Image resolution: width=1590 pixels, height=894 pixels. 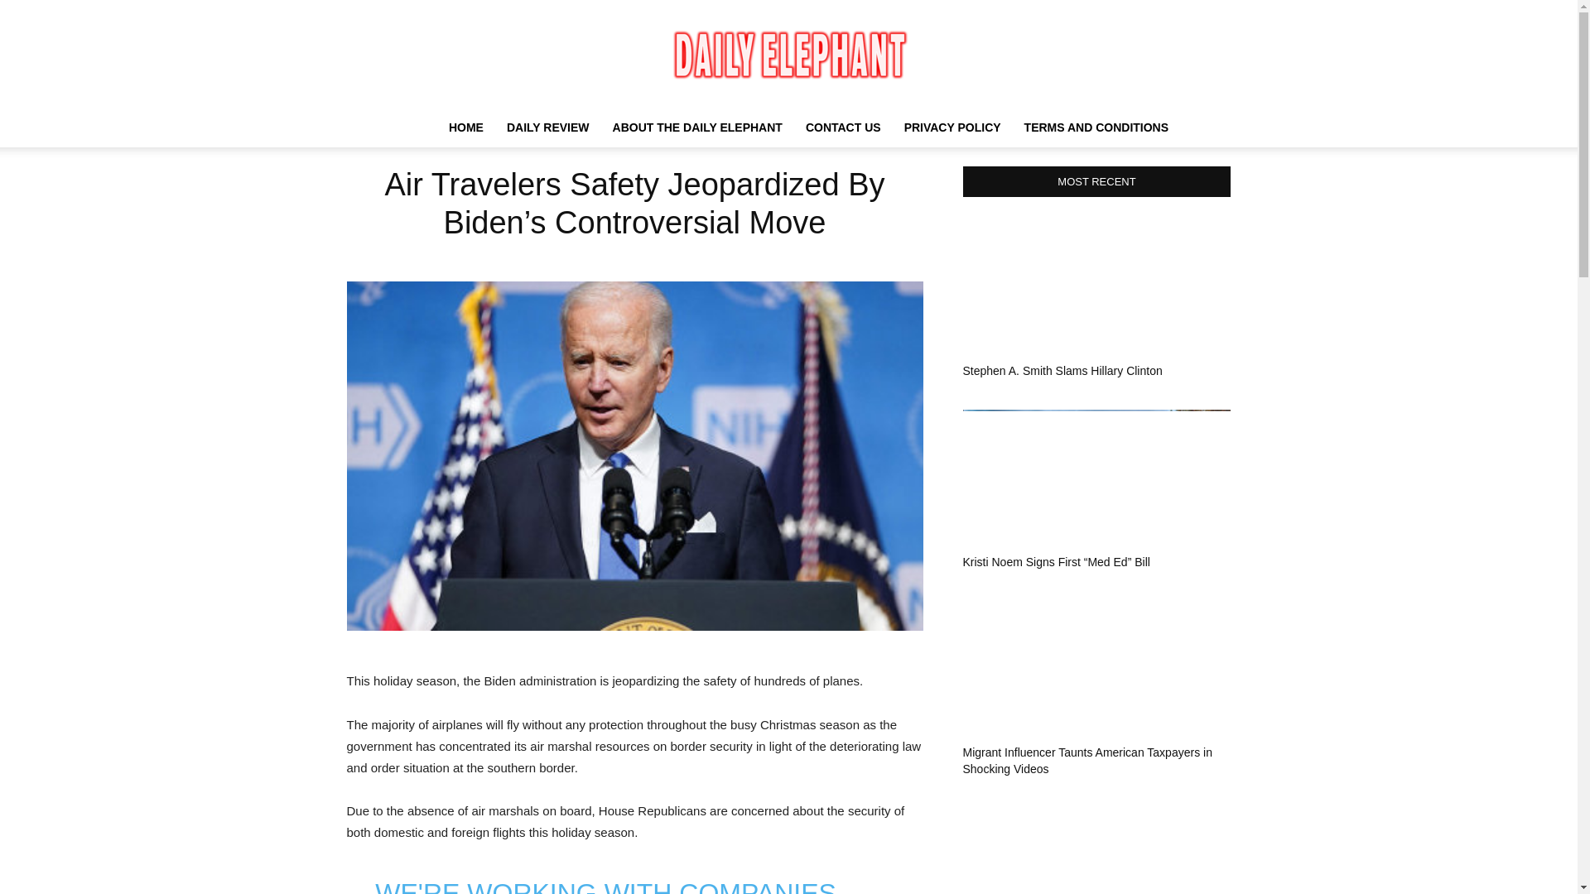 What do you see at coordinates (547, 127) in the screenshot?
I see `DAILY REVIEW` at bounding box center [547, 127].